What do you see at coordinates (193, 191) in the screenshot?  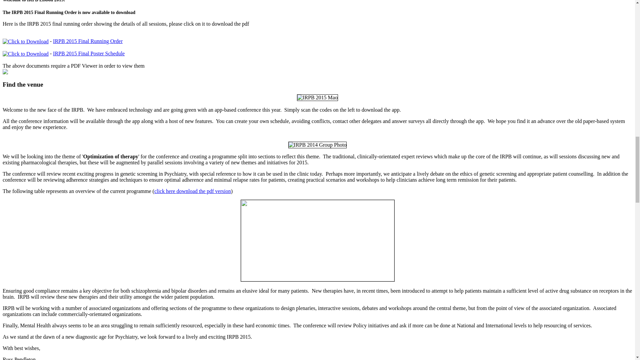 I see `click here download the pdf version` at bounding box center [193, 191].